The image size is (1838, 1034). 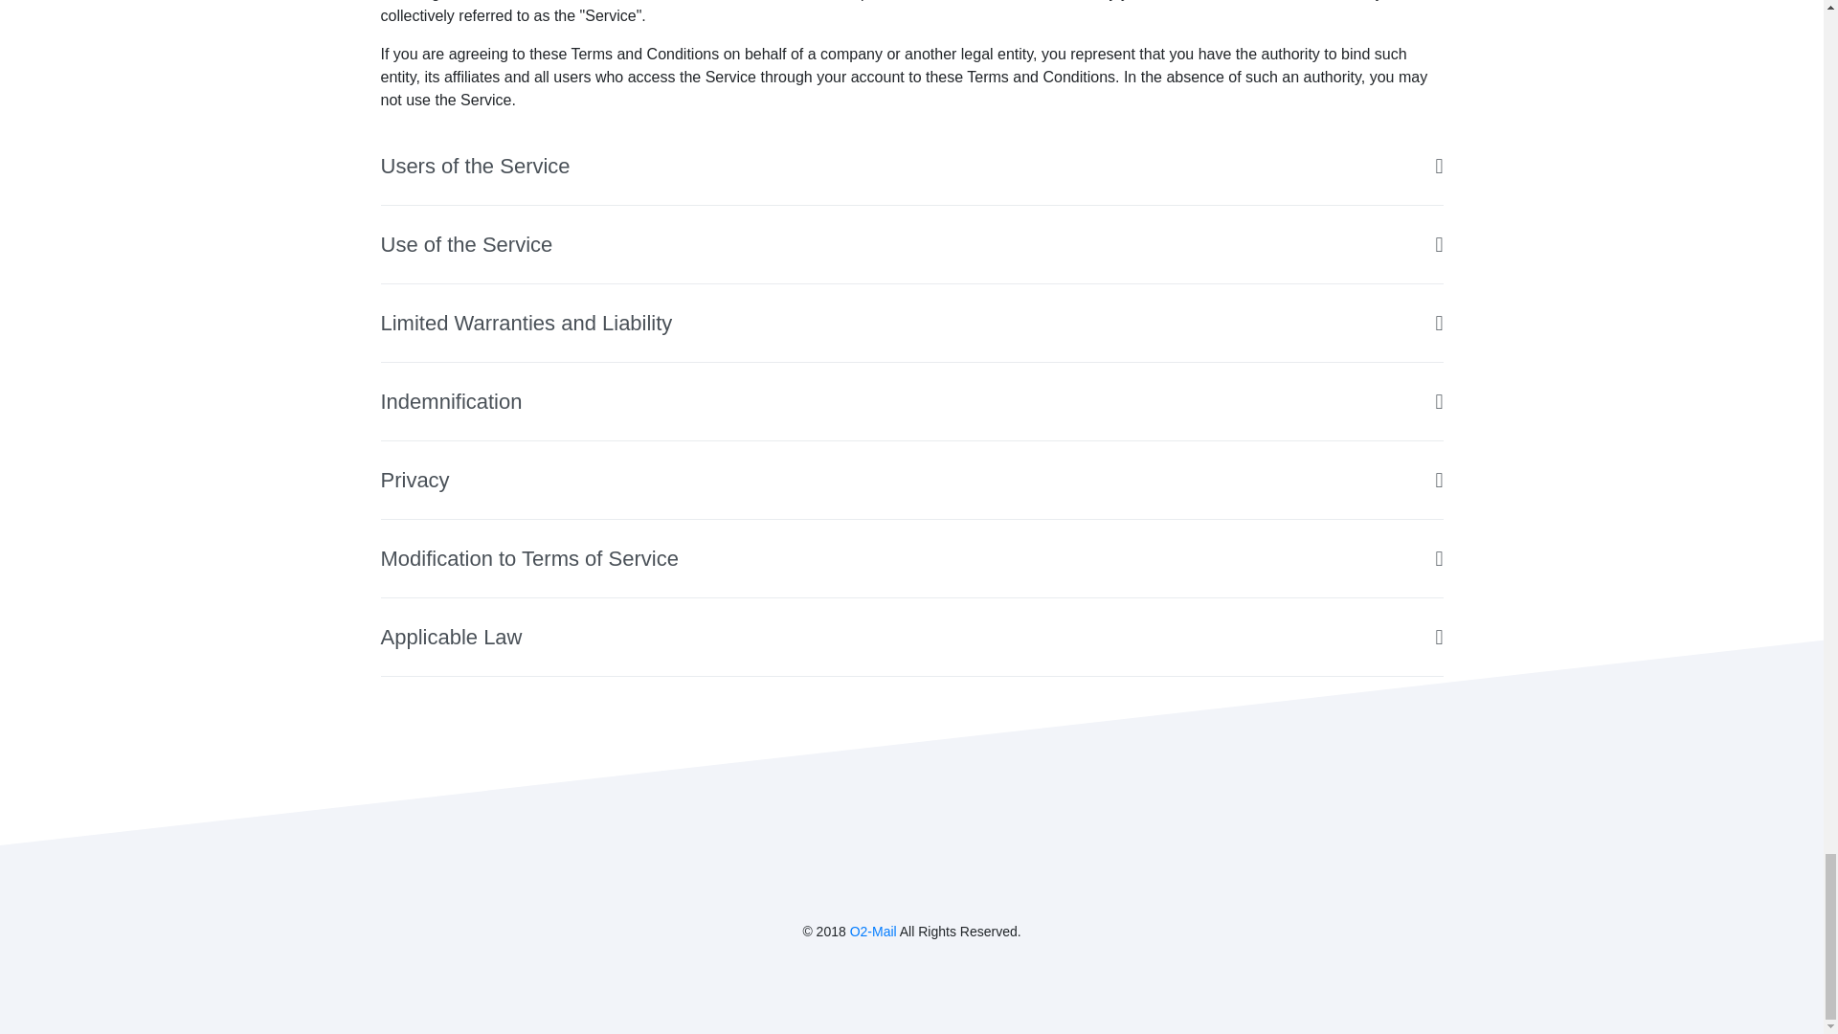 What do you see at coordinates (911, 324) in the screenshot?
I see `Limited Warranties and Liability` at bounding box center [911, 324].